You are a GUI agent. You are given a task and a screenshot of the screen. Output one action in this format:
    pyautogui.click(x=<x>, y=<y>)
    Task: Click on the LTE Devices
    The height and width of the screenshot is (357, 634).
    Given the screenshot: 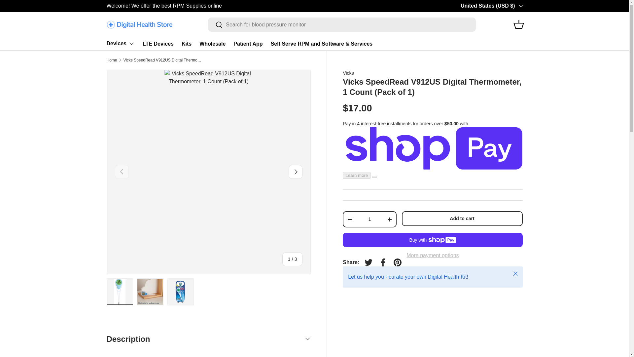 What is the action you would take?
    pyautogui.click(x=158, y=44)
    